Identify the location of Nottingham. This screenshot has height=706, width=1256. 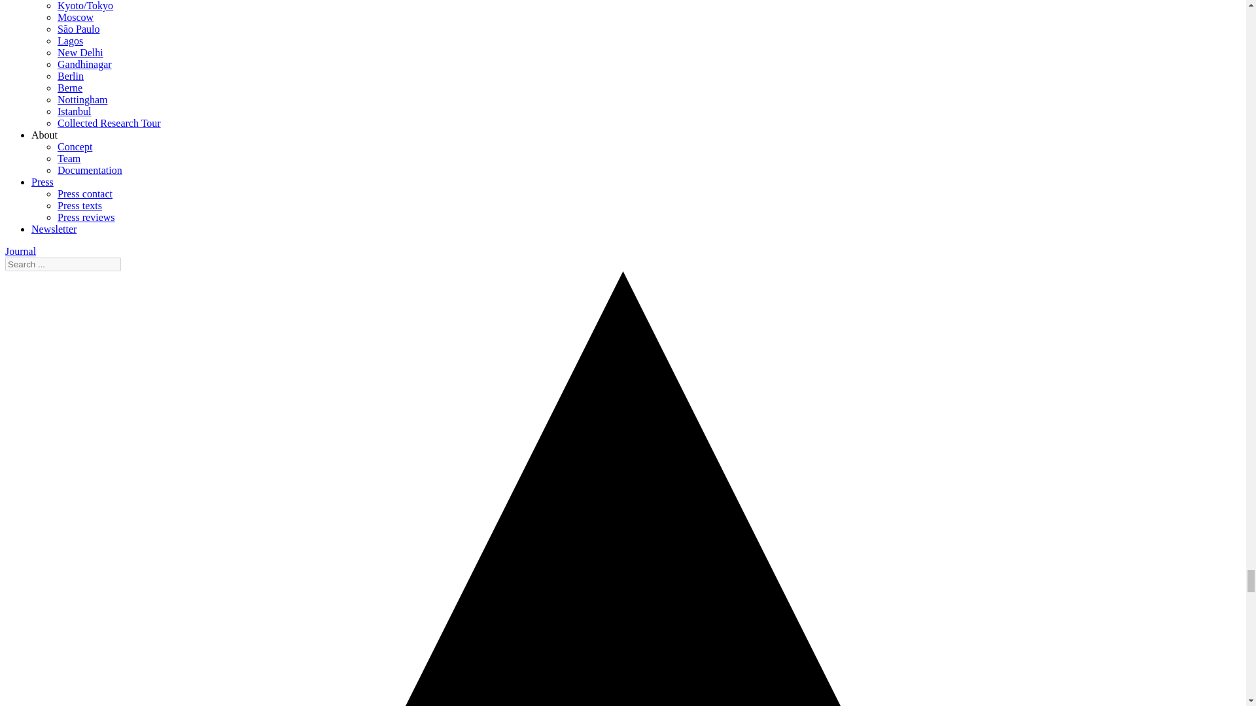
(82, 99).